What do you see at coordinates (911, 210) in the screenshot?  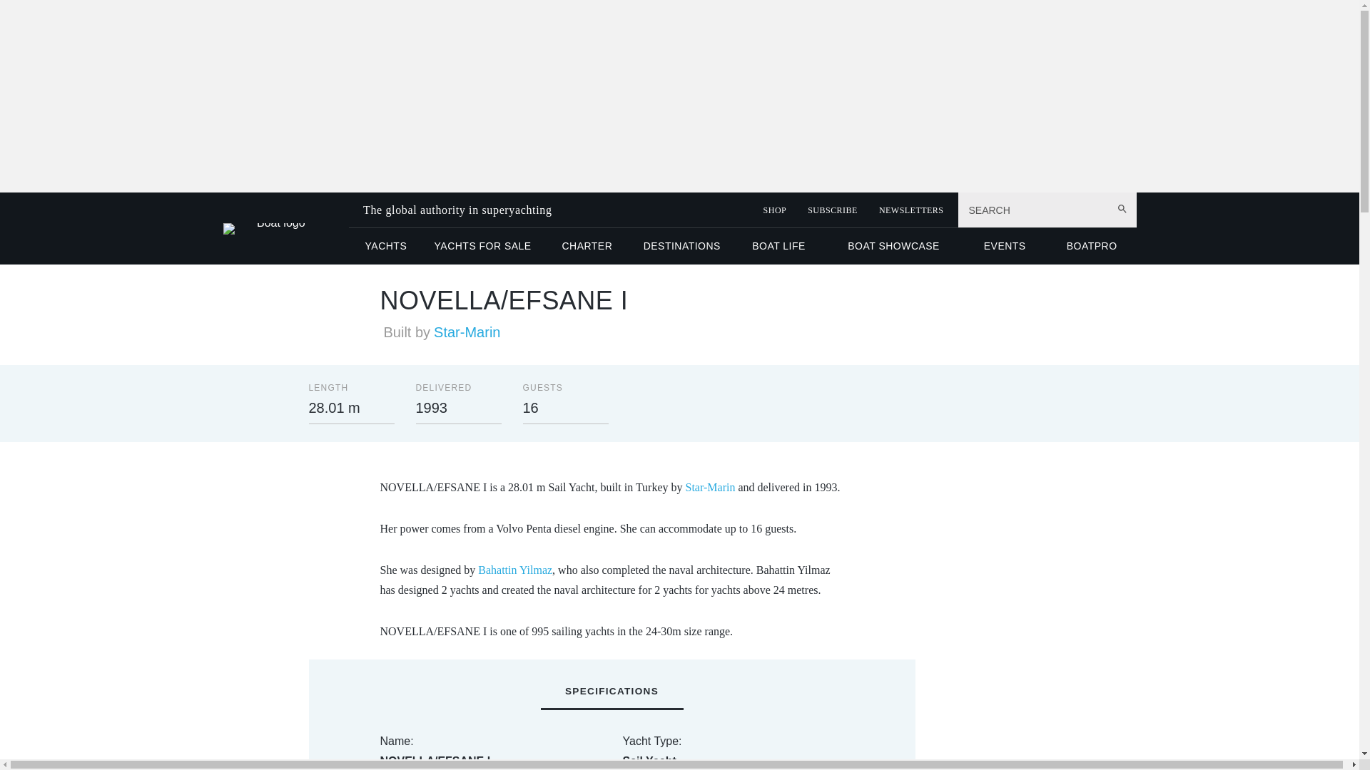 I see `NEWSLETTERS` at bounding box center [911, 210].